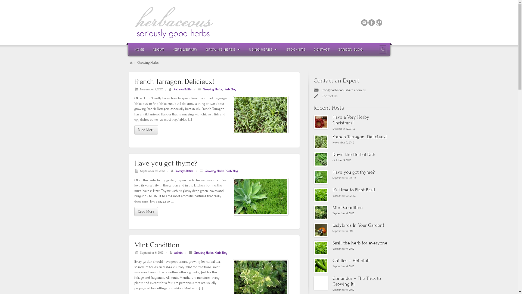 This screenshot has width=522, height=294. Describe the element at coordinates (344, 90) in the screenshot. I see `info@herbaceousherbs.com.au` at that location.